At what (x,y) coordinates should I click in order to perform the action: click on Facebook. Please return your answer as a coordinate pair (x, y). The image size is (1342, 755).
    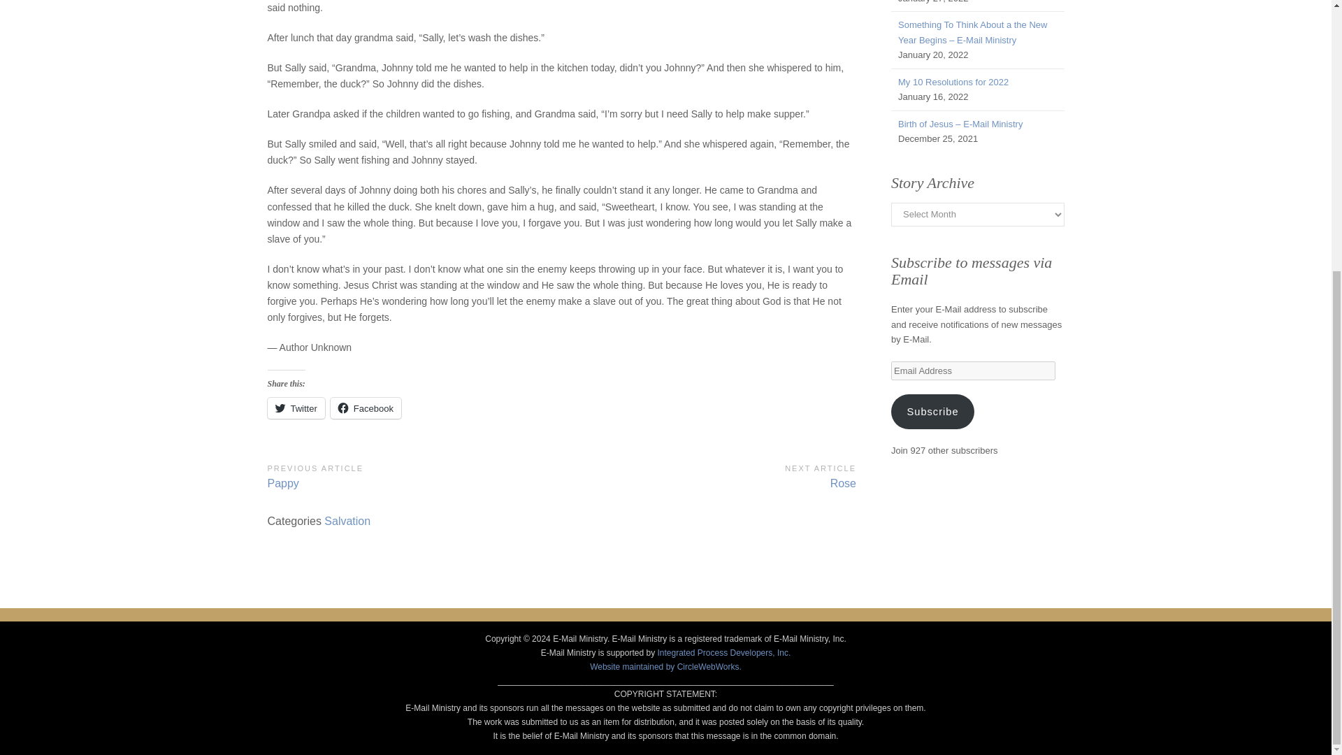
    Looking at the image, I should click on (296, 408).